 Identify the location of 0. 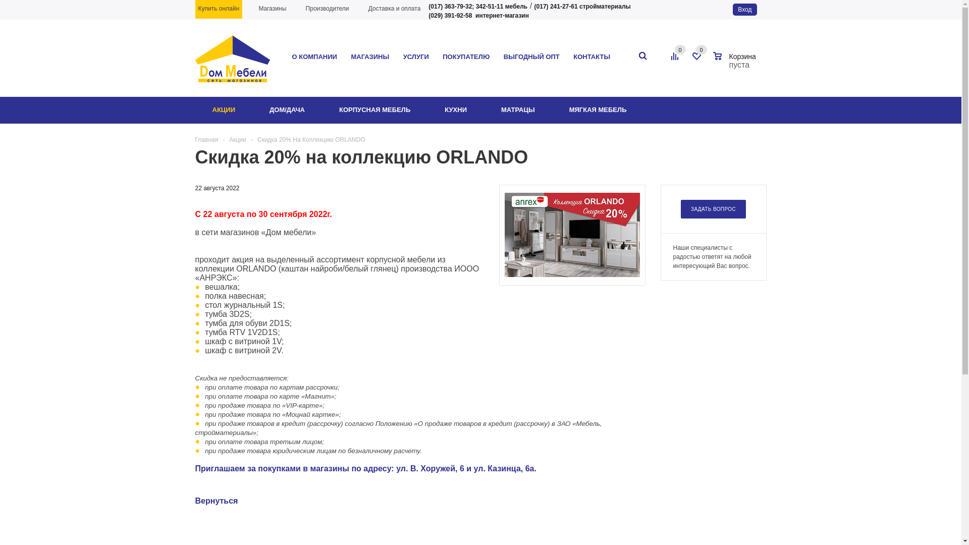
(680, 49).